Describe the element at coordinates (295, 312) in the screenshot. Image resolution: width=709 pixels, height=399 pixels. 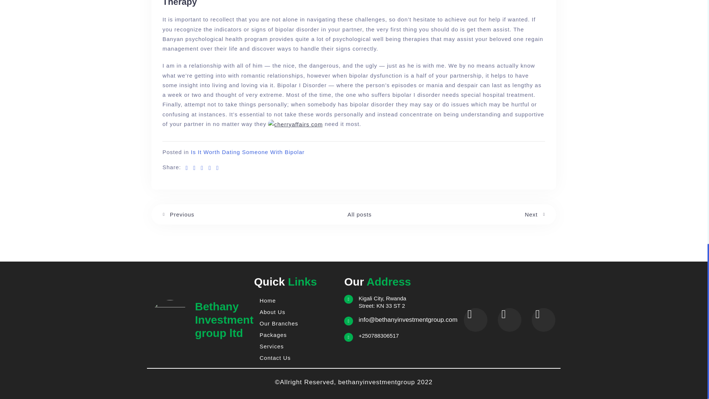
I see `About Us` at that location.